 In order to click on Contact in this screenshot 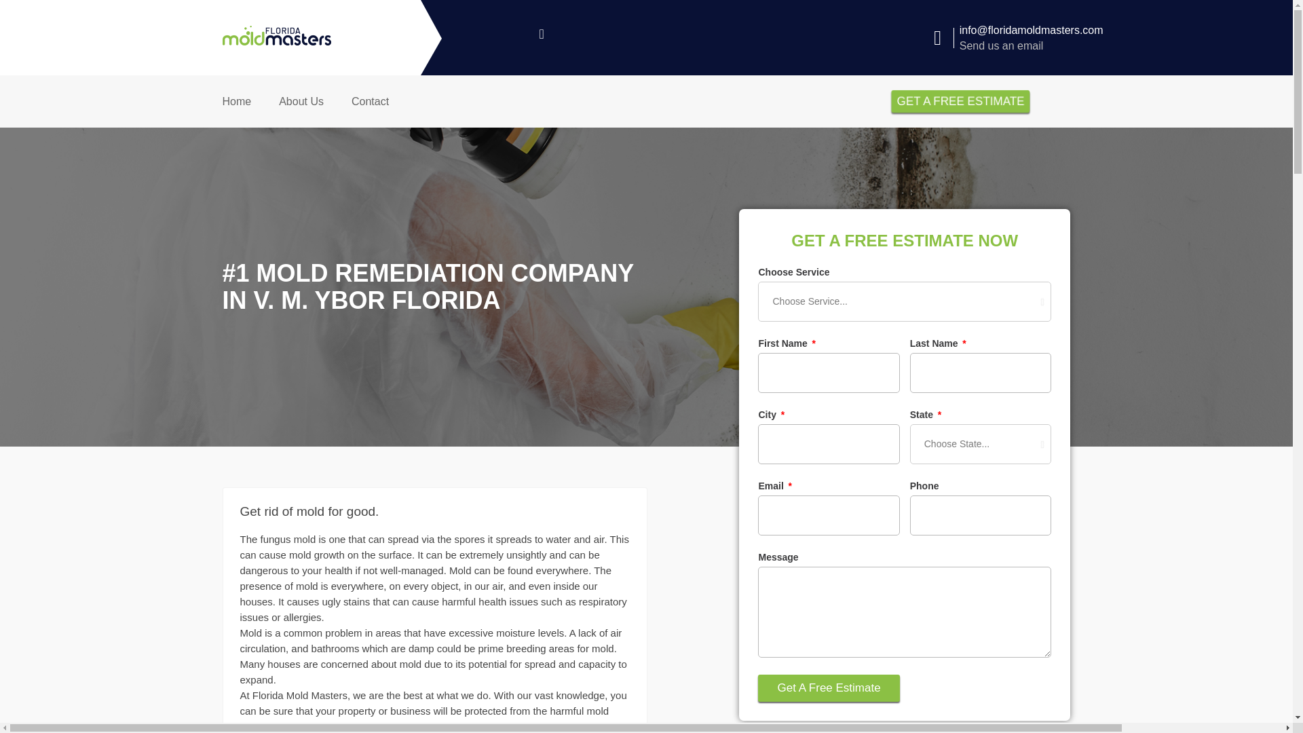, I will do `click(370, 102)`.